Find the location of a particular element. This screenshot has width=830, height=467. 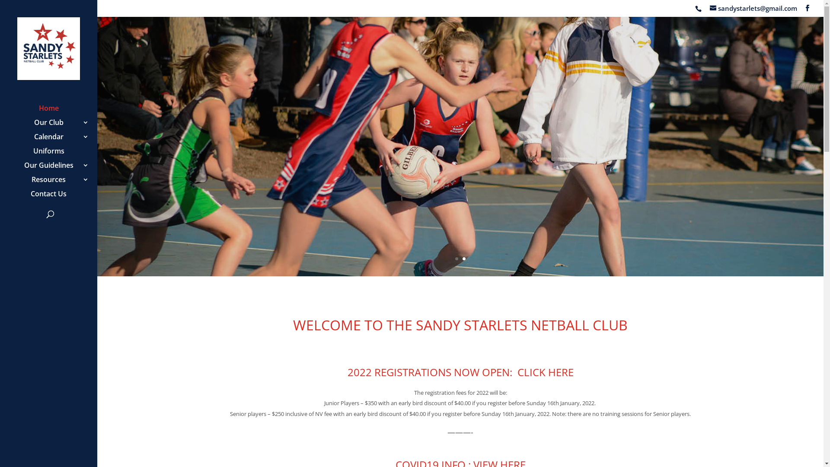

Contact Us is located at coordinates (57, 198).